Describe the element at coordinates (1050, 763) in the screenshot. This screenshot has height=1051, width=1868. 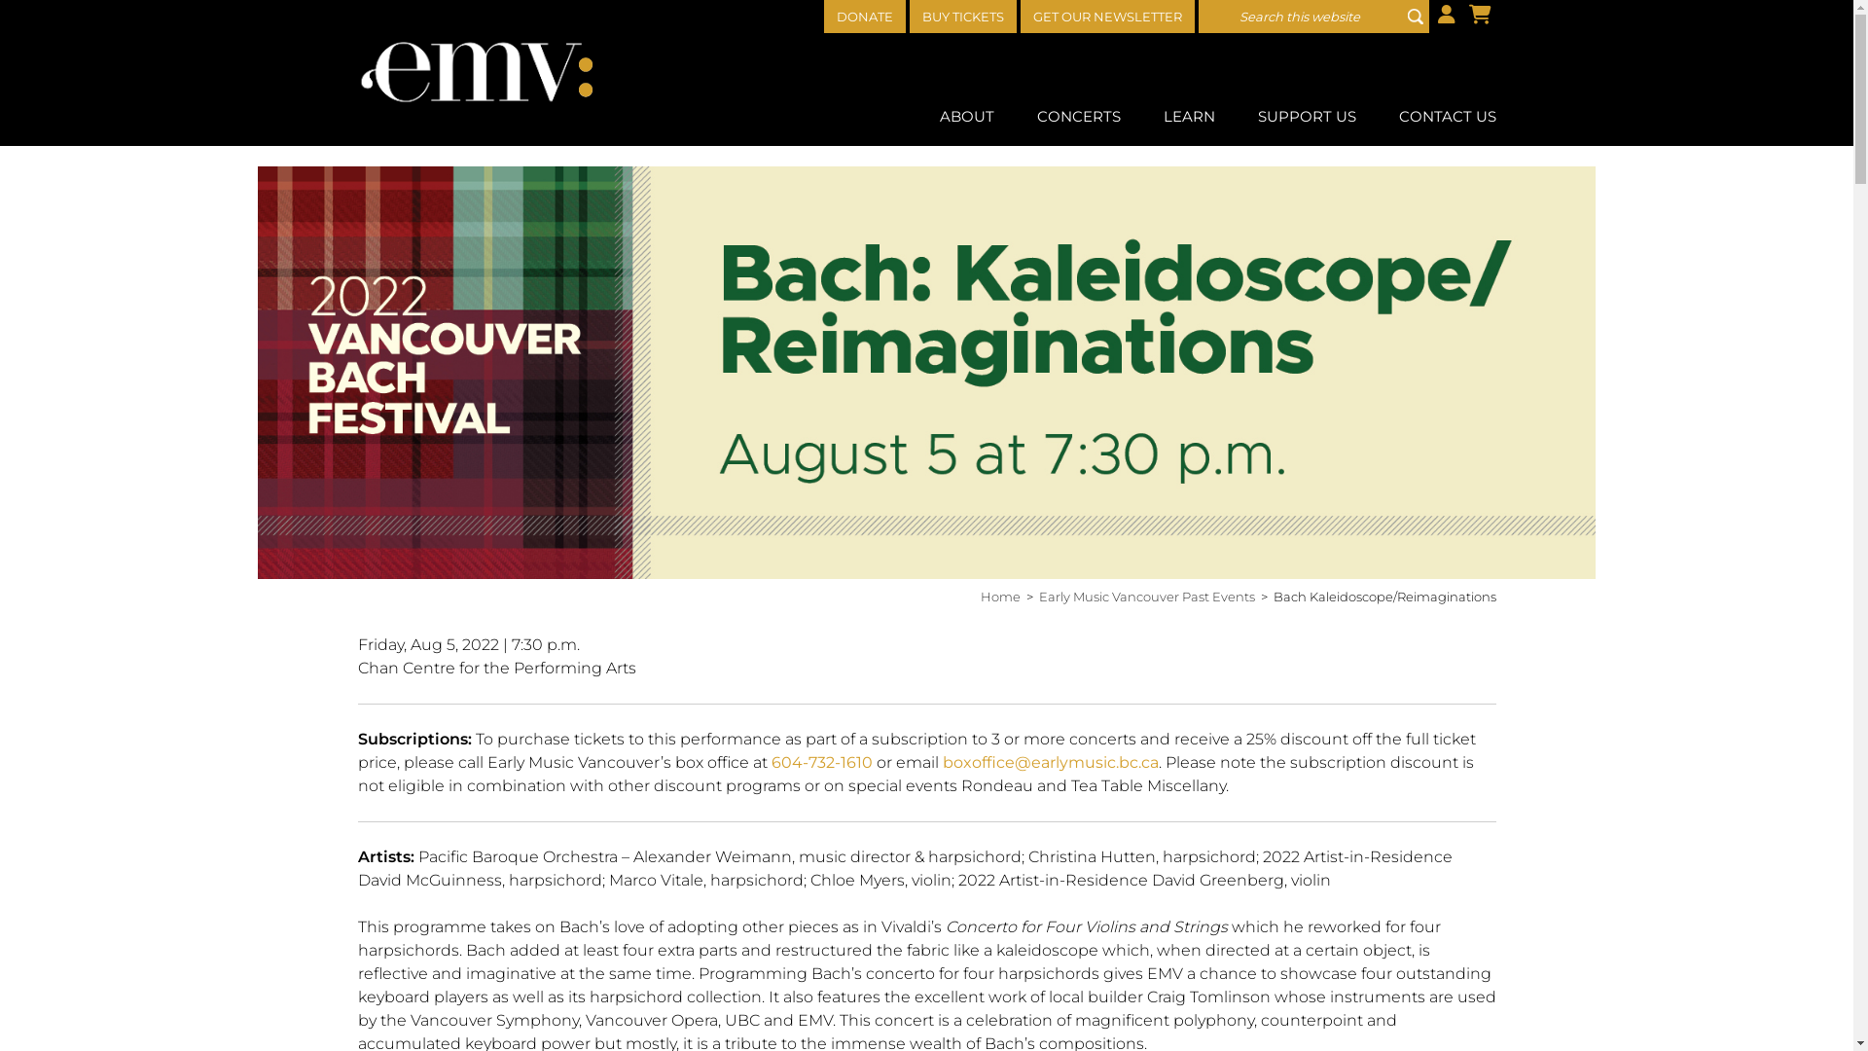
I see `boxoffice@earlymusic.bc.ca` at that location.